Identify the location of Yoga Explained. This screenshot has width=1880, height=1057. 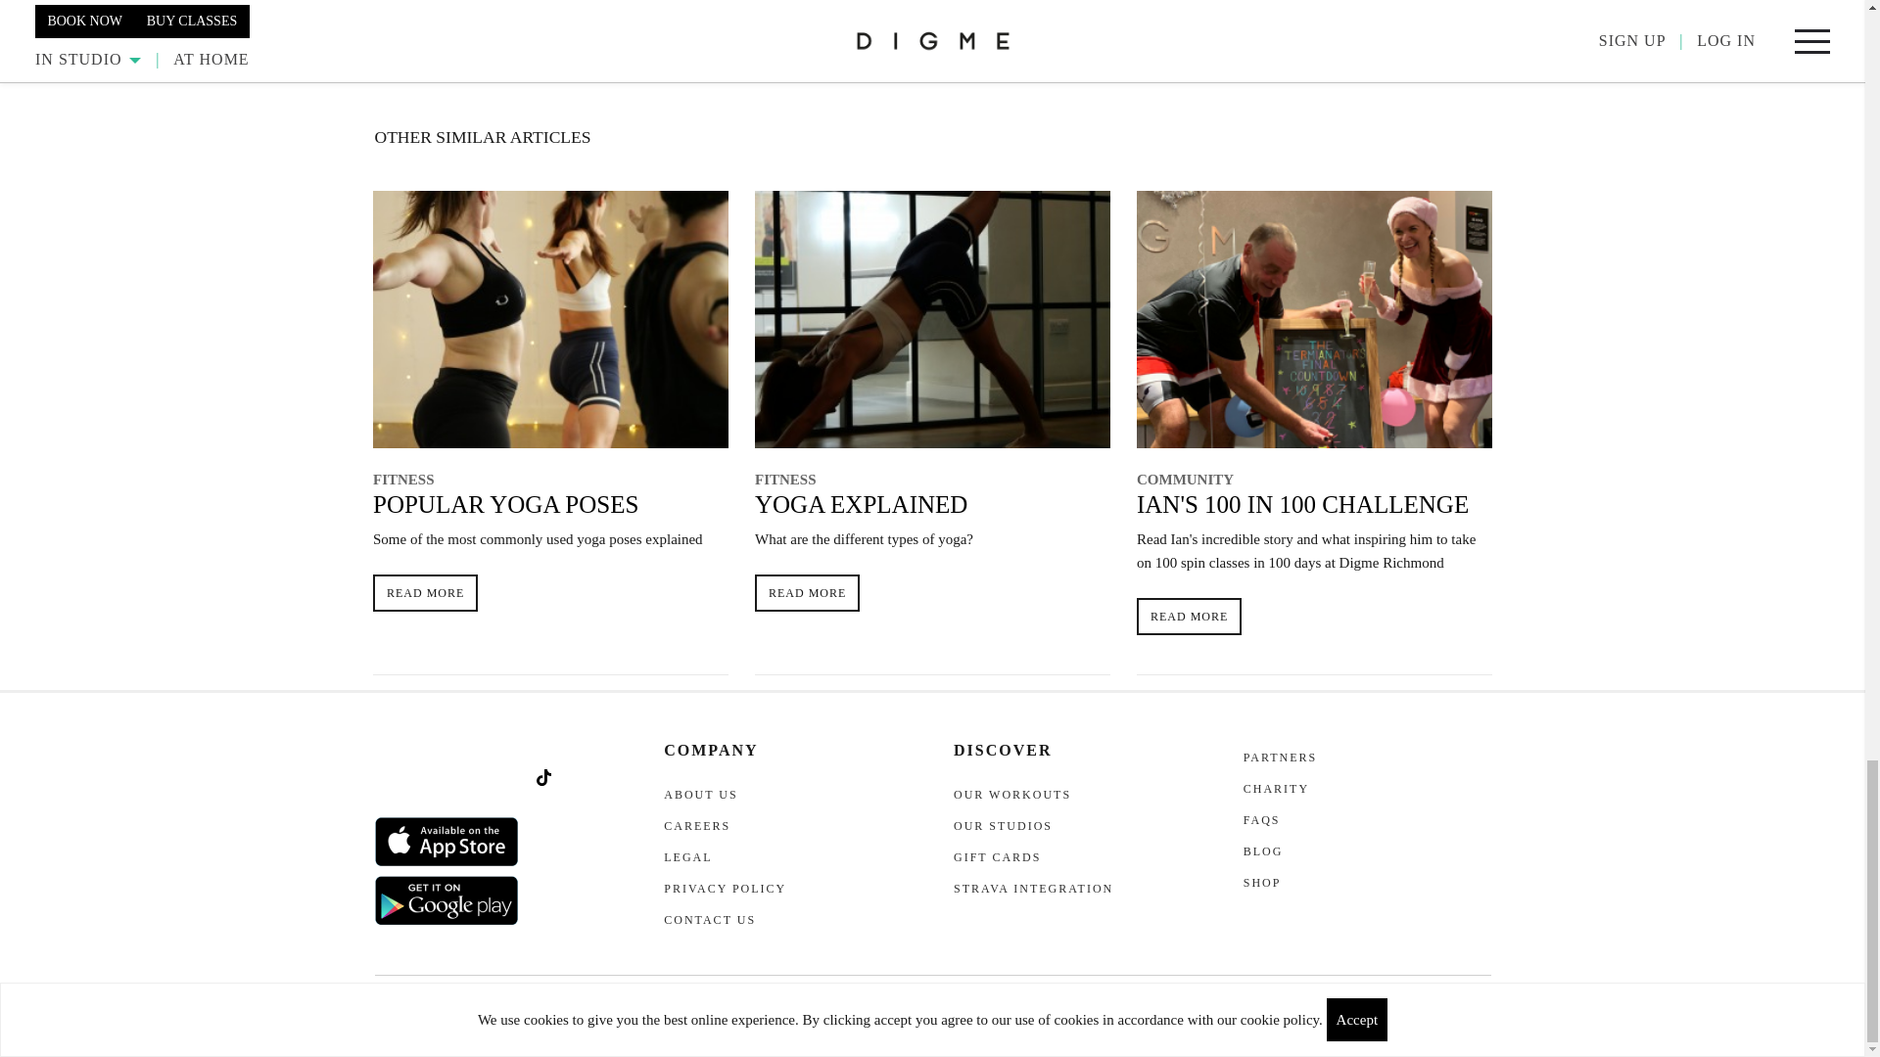
(932, 319).